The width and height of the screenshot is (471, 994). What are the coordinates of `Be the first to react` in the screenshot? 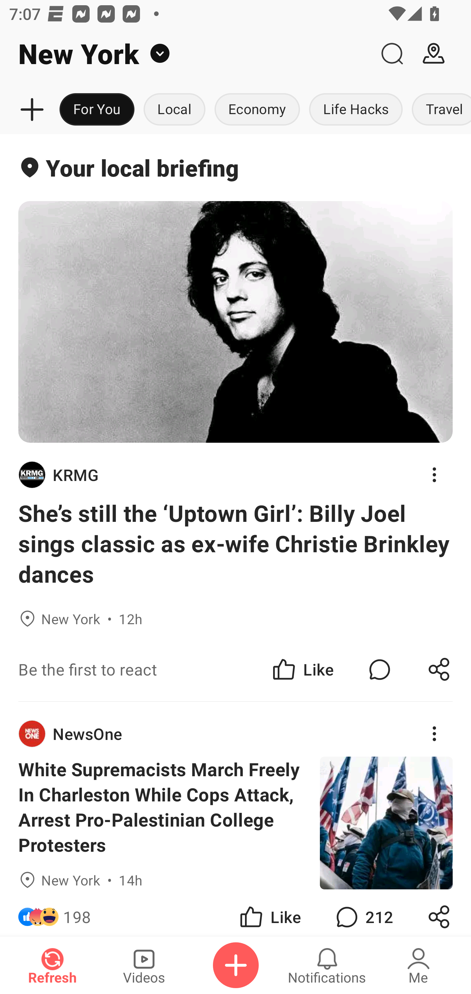 It's located at (155, 669).